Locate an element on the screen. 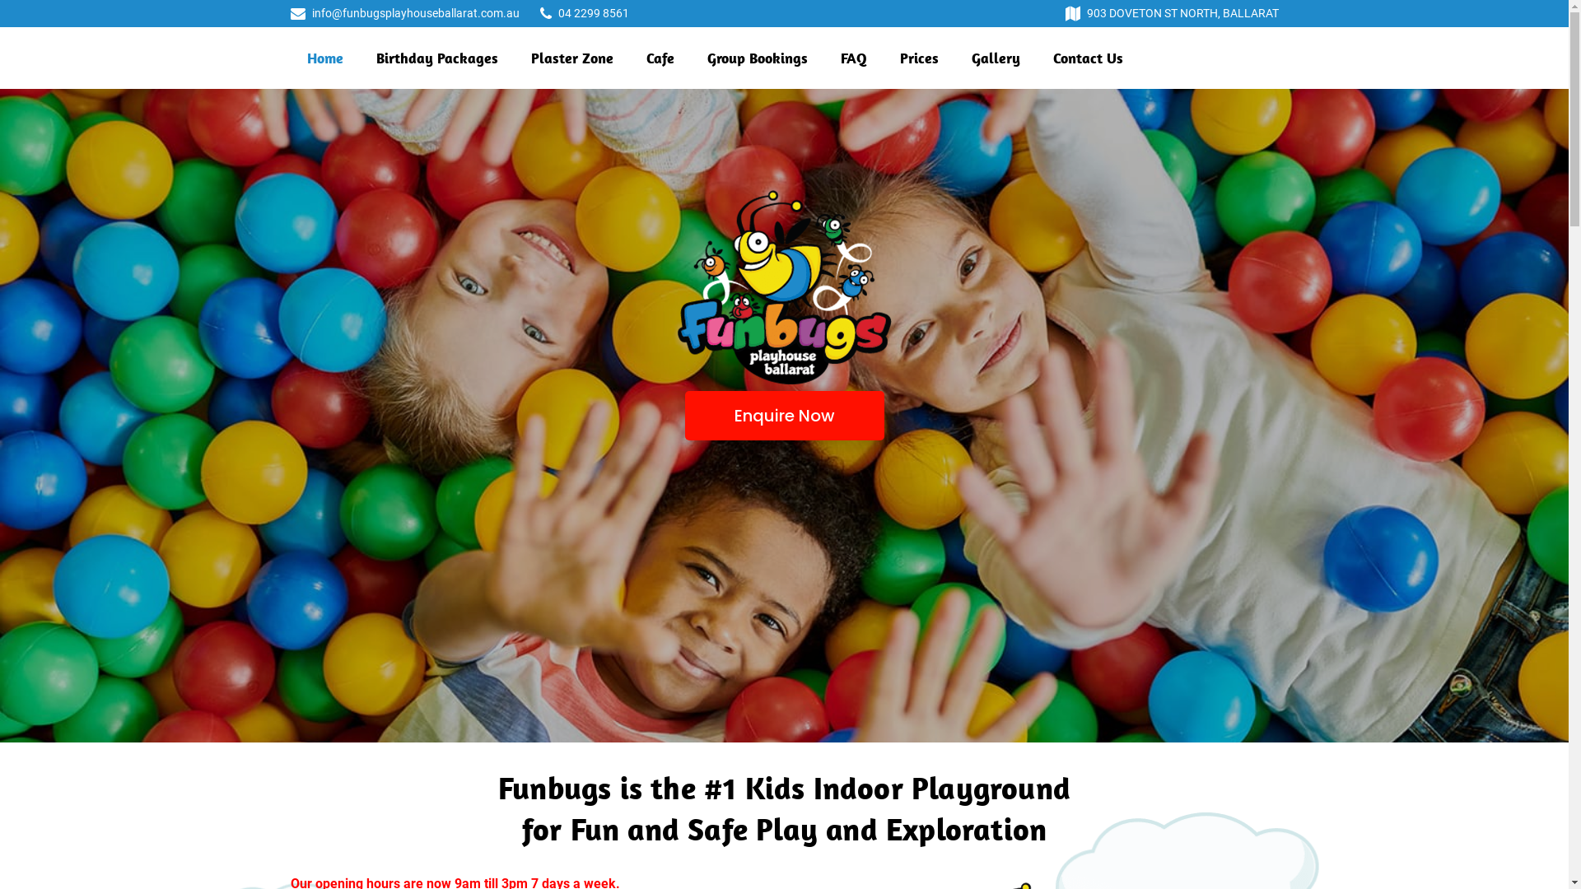 The height and width of the screenshot is (889, 1581). Gallery is located at coordinates (996, 58).